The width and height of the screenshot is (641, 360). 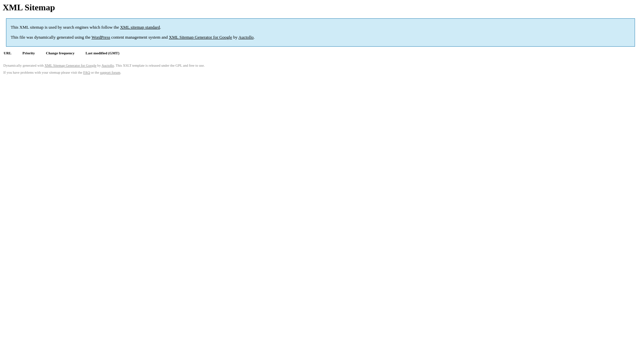 What do you see at coordinates (110, 73) in the screenshot?
I see `support forum` at bounding box center [110, 73].